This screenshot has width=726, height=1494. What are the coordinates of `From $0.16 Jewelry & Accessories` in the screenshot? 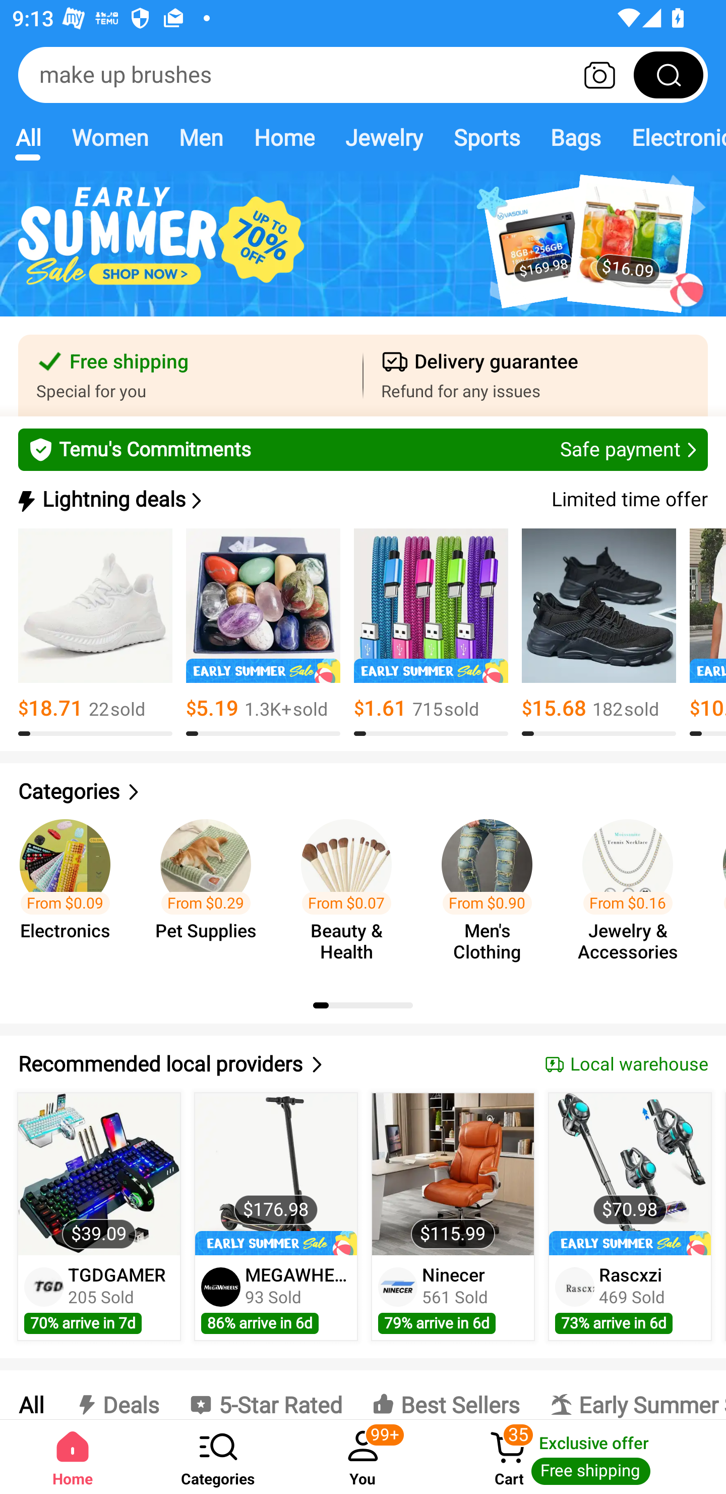 It's located at (633, 892).